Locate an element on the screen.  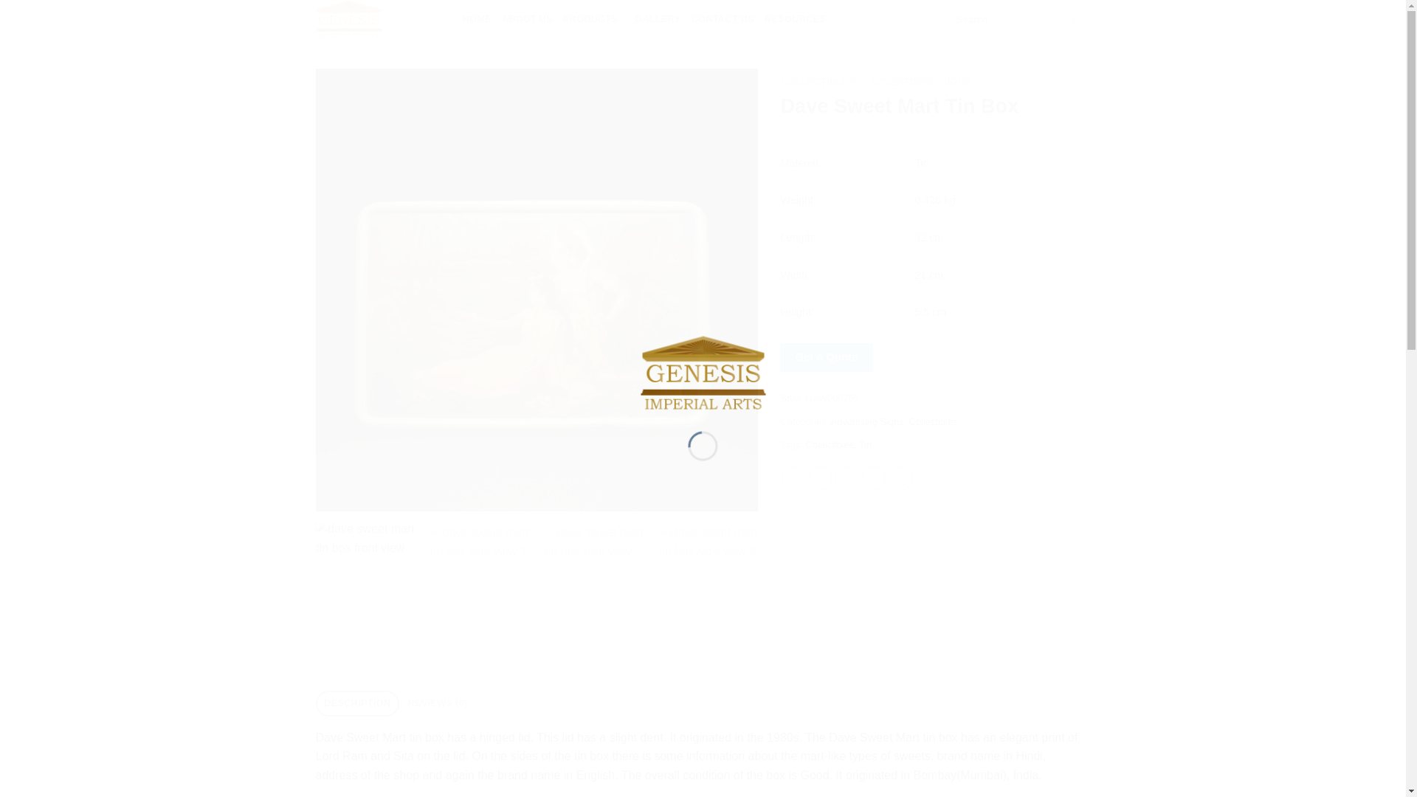
RESOURCES is located at coordinates (799, 19).